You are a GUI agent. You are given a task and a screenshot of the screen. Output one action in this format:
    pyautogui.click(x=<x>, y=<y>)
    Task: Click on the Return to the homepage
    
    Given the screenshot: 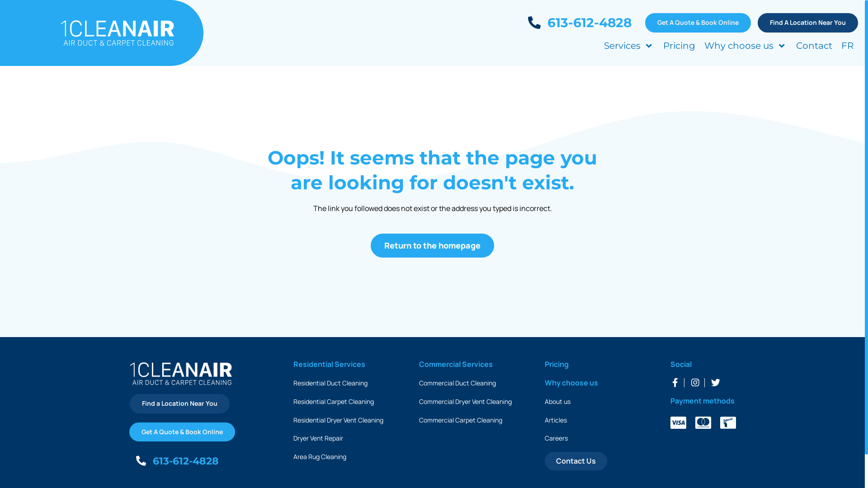 What is the action you would take?
    pyautogui.click(x=432, y=246)
    